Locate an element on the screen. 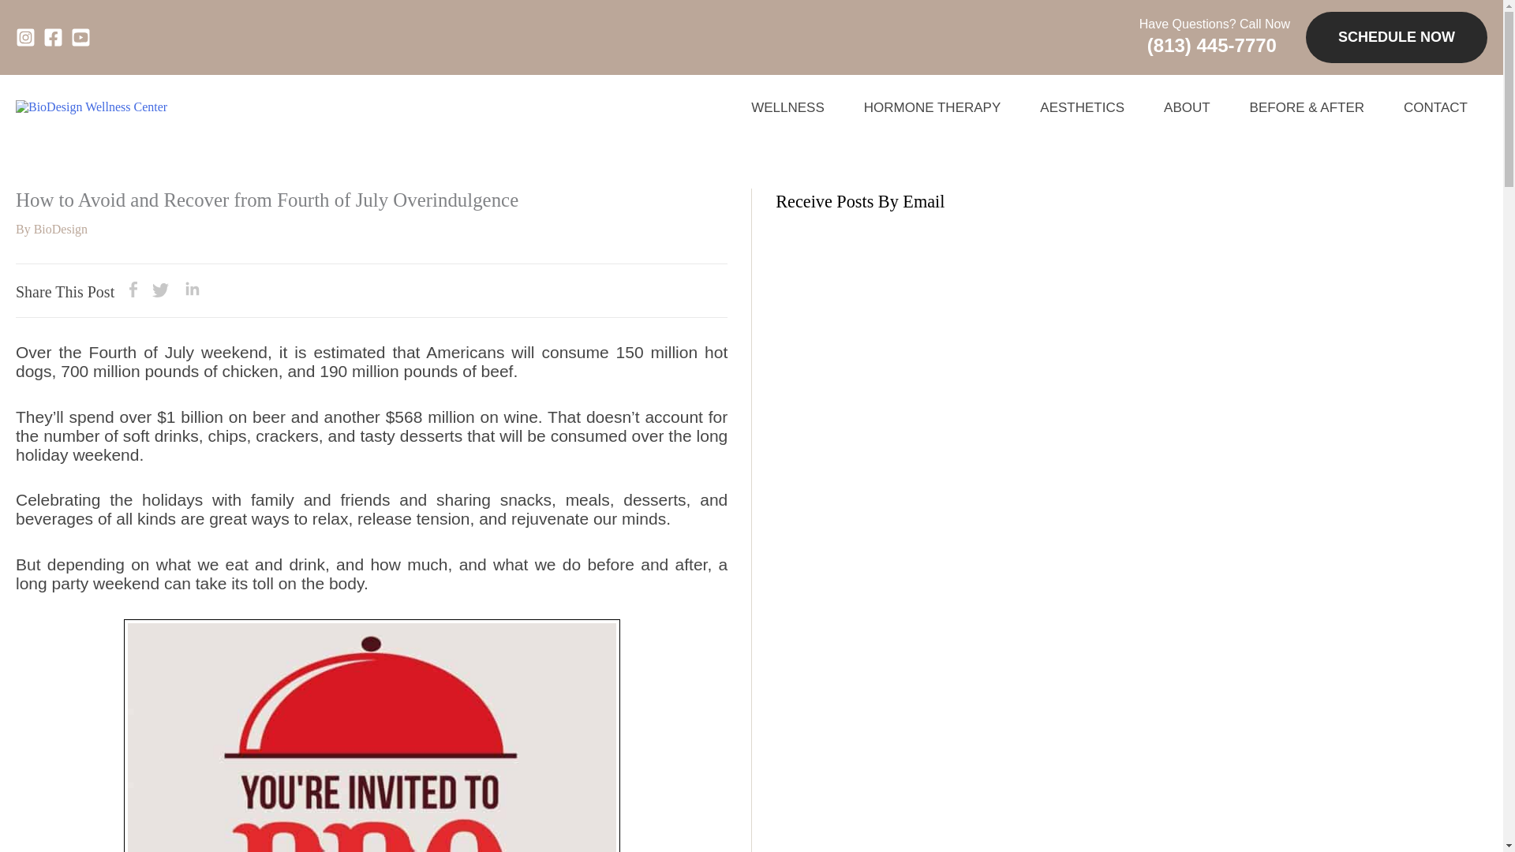 This screenshot has width=1515, height=852. SCHEDULE NOW is located at coordinates (1397, 37).